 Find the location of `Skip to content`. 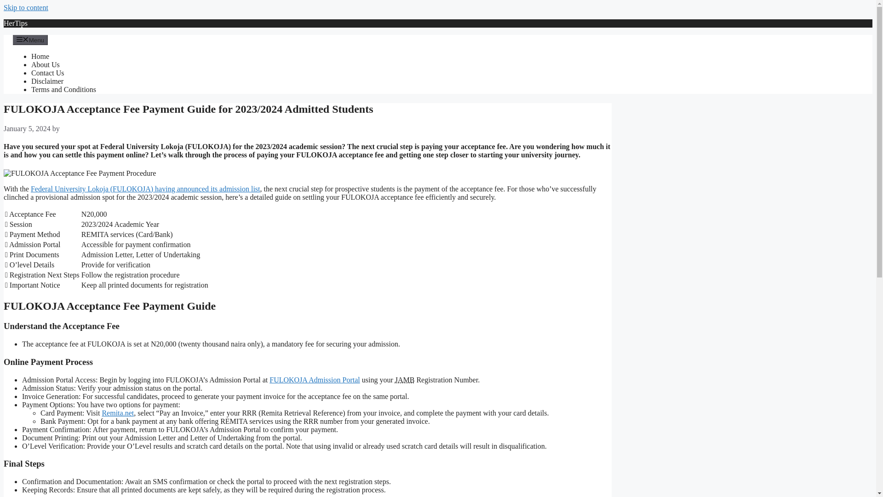

Skip to content is located at coordinates (26, 7).